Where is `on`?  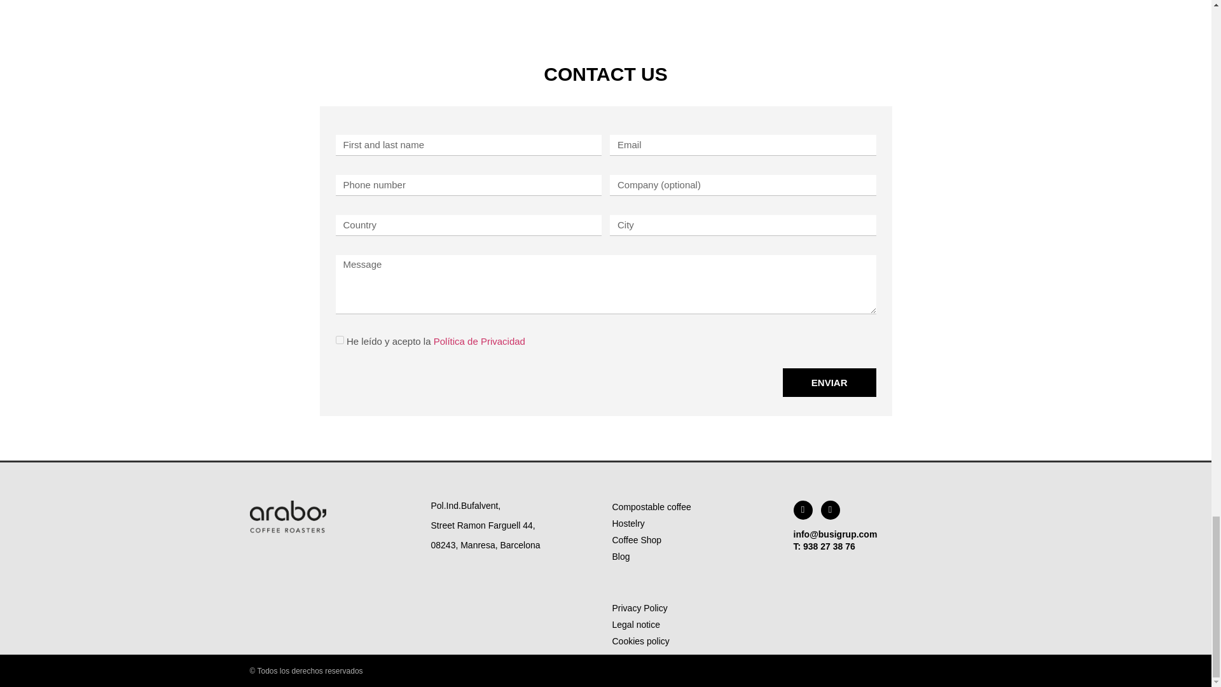 on is located at coordinates (340, 340).